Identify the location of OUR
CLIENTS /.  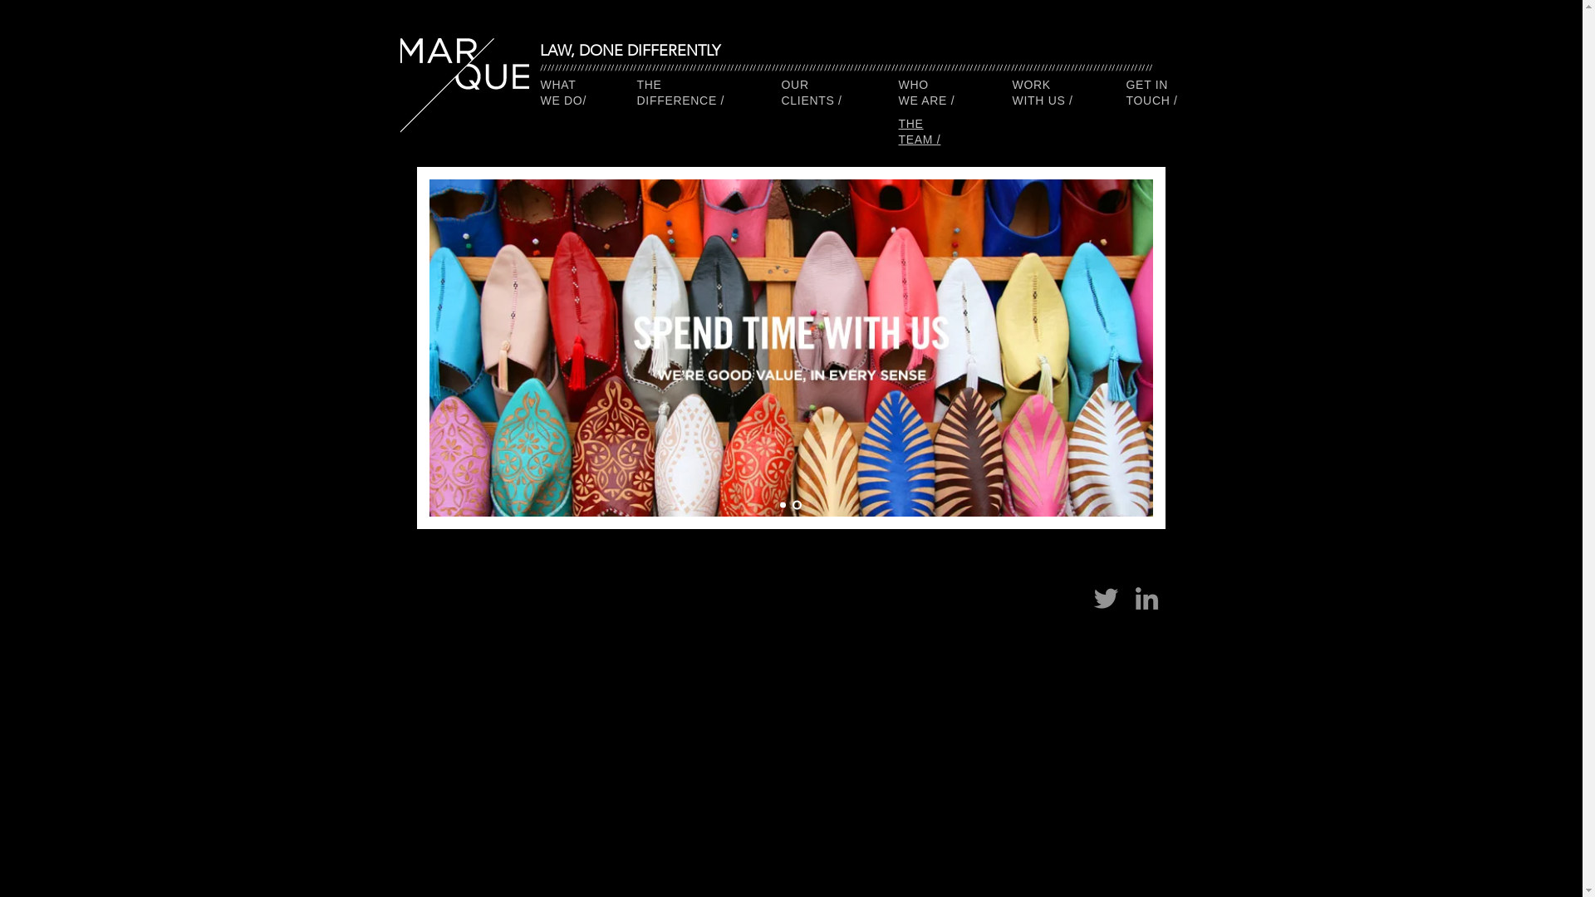
(811, 93).